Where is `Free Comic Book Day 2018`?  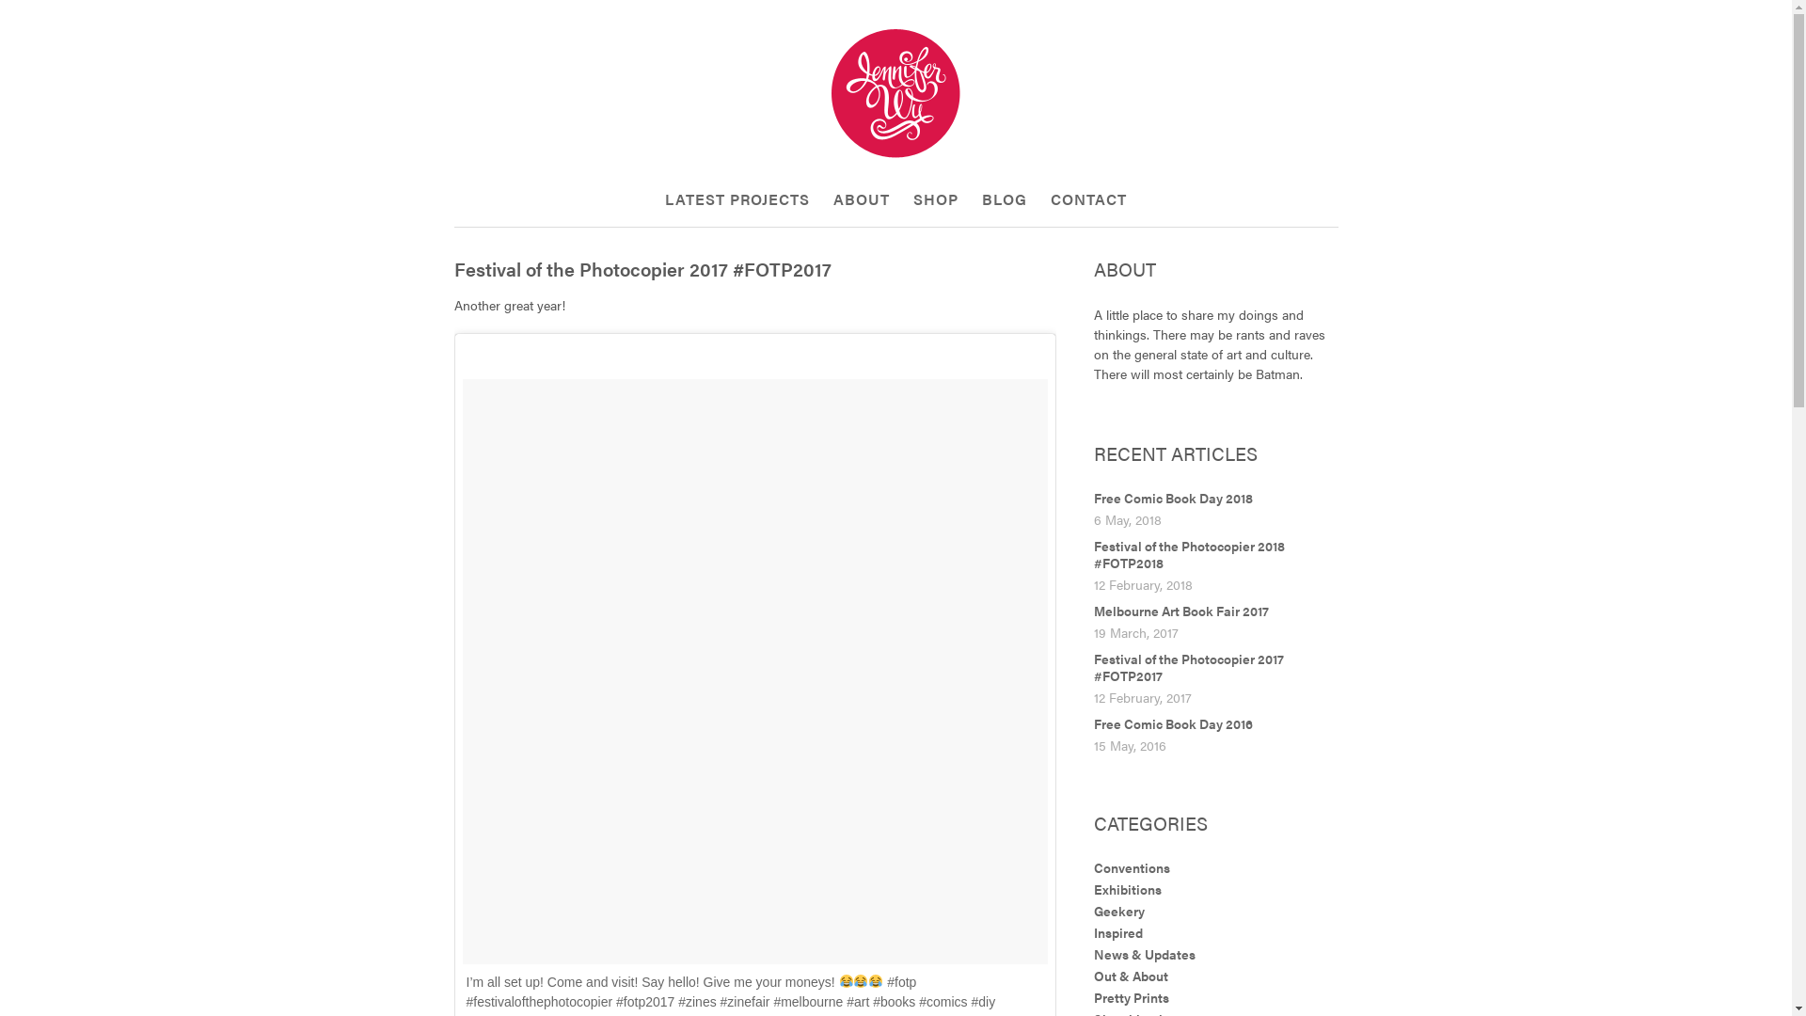
Free Comic Book Day 2018 is located at coordinates (1172, 498).